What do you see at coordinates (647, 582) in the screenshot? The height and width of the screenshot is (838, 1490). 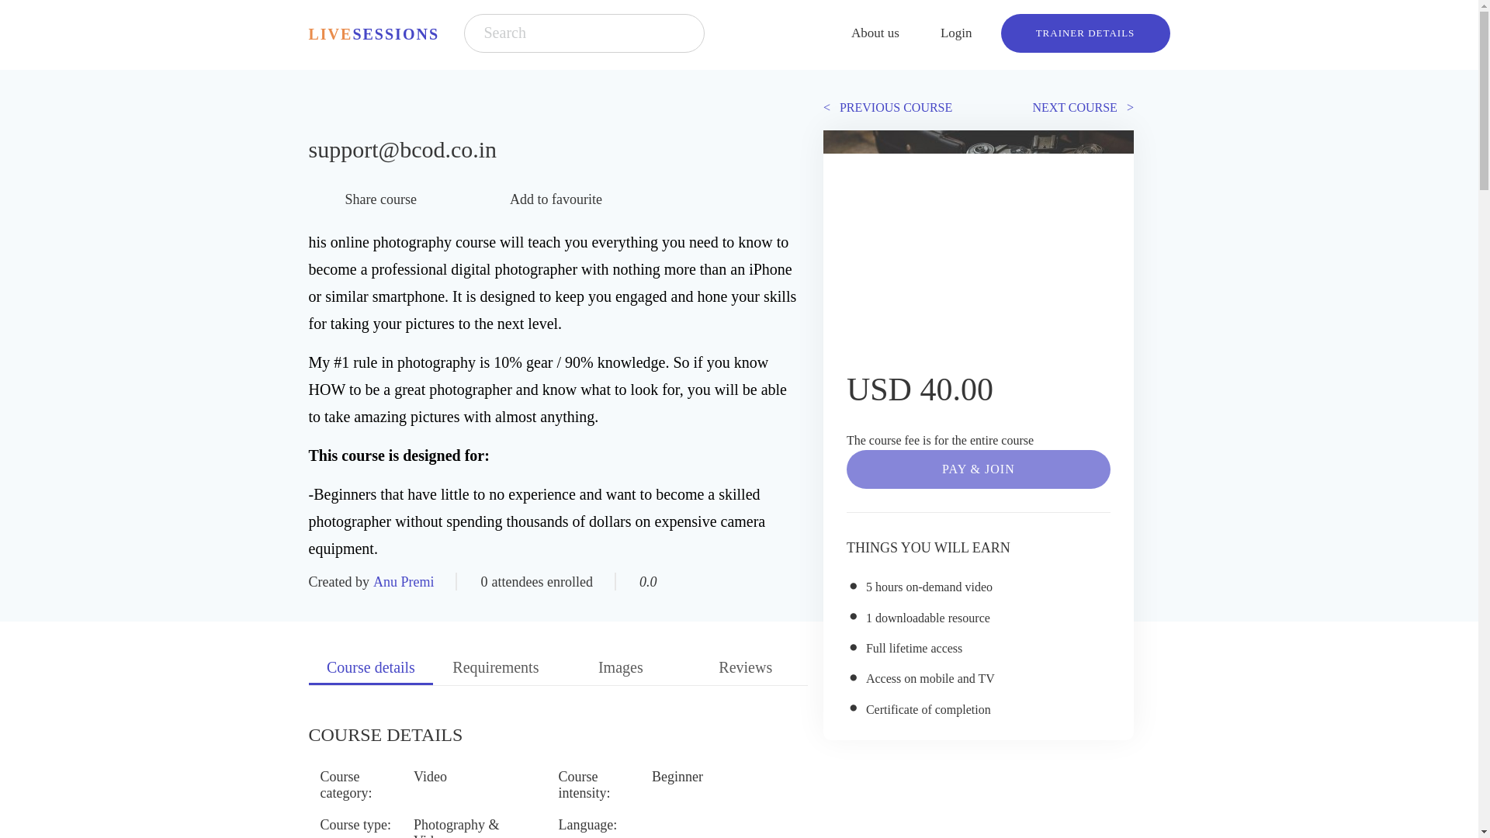 I see `0.0` at bounding box center [647, 582].